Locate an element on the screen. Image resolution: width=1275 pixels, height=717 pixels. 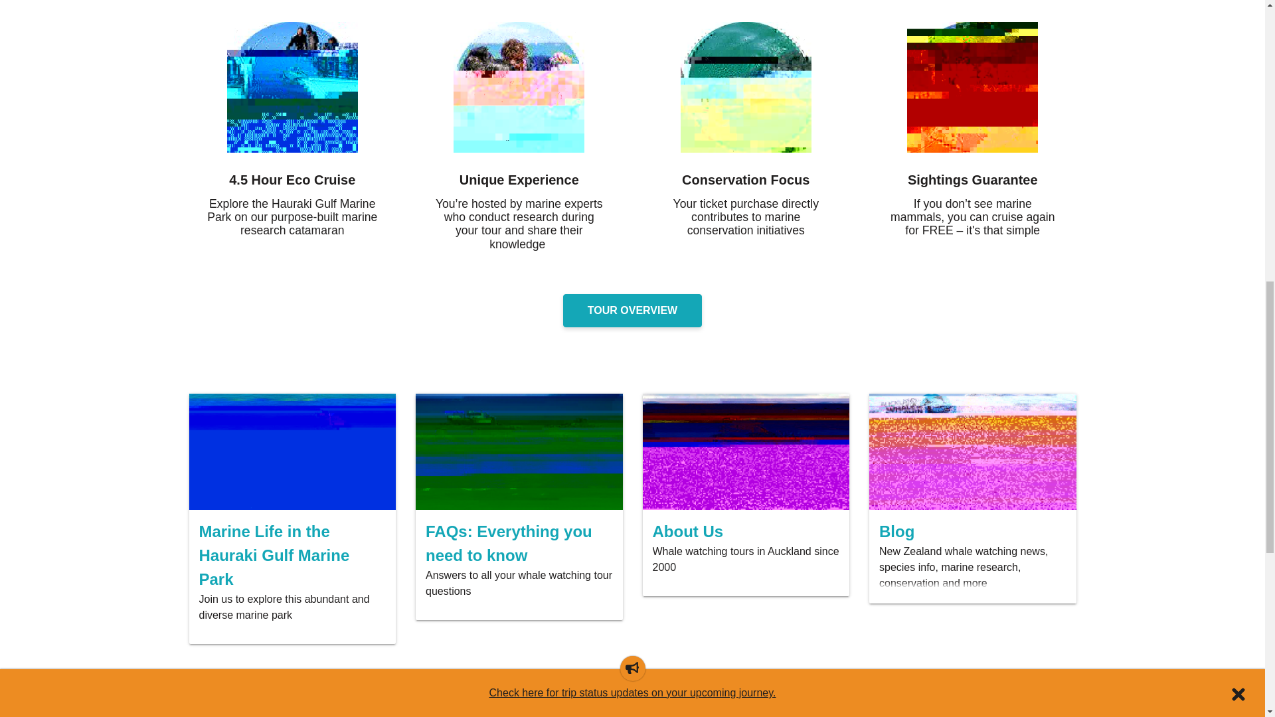
Marine Life in the Hauraki Gulf Marine Park is located at coordinates (292, 556).